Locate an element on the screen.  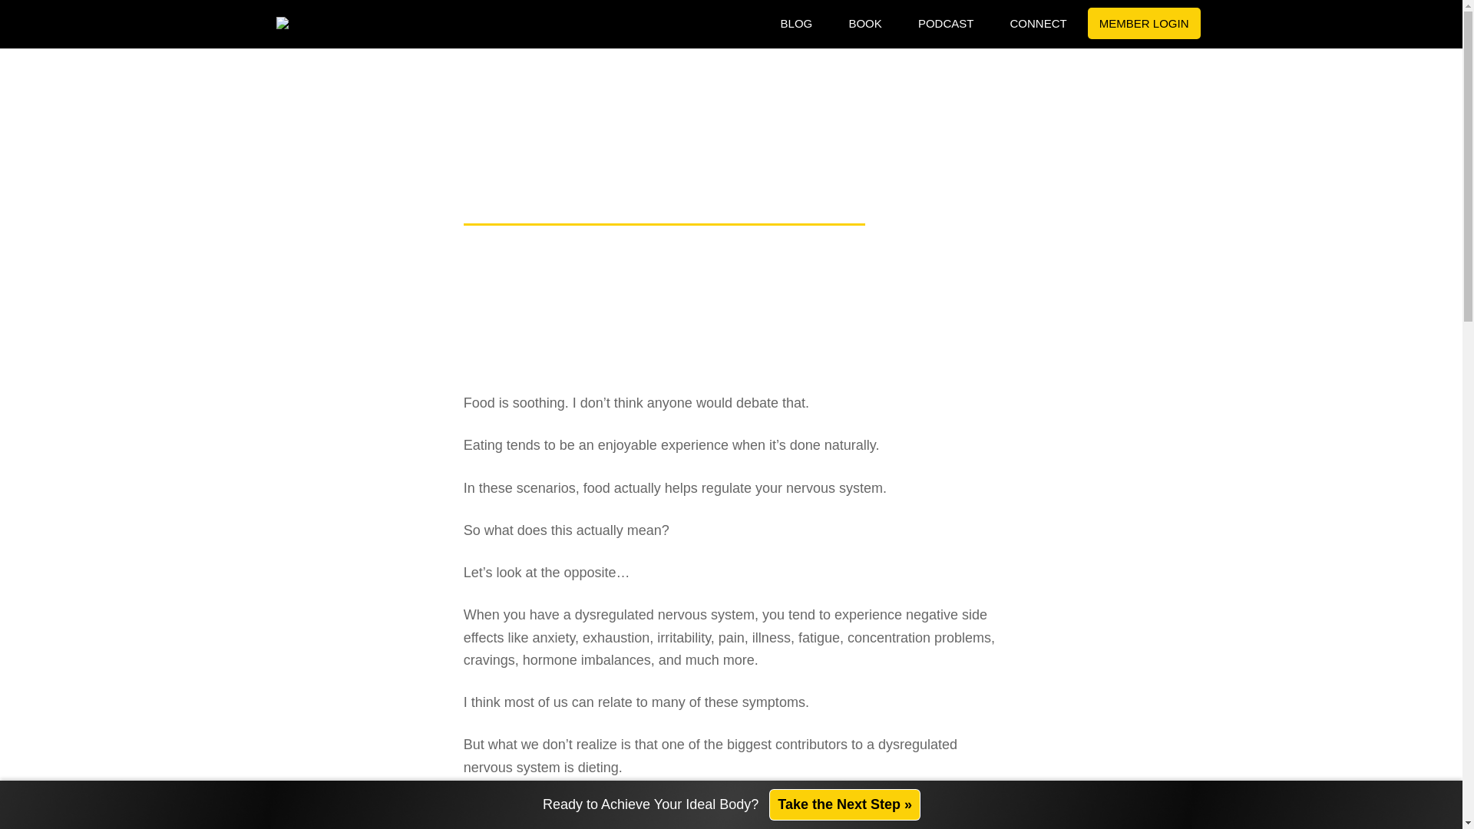
MEMBER LOGIN is located at coordinates (1144, 23).